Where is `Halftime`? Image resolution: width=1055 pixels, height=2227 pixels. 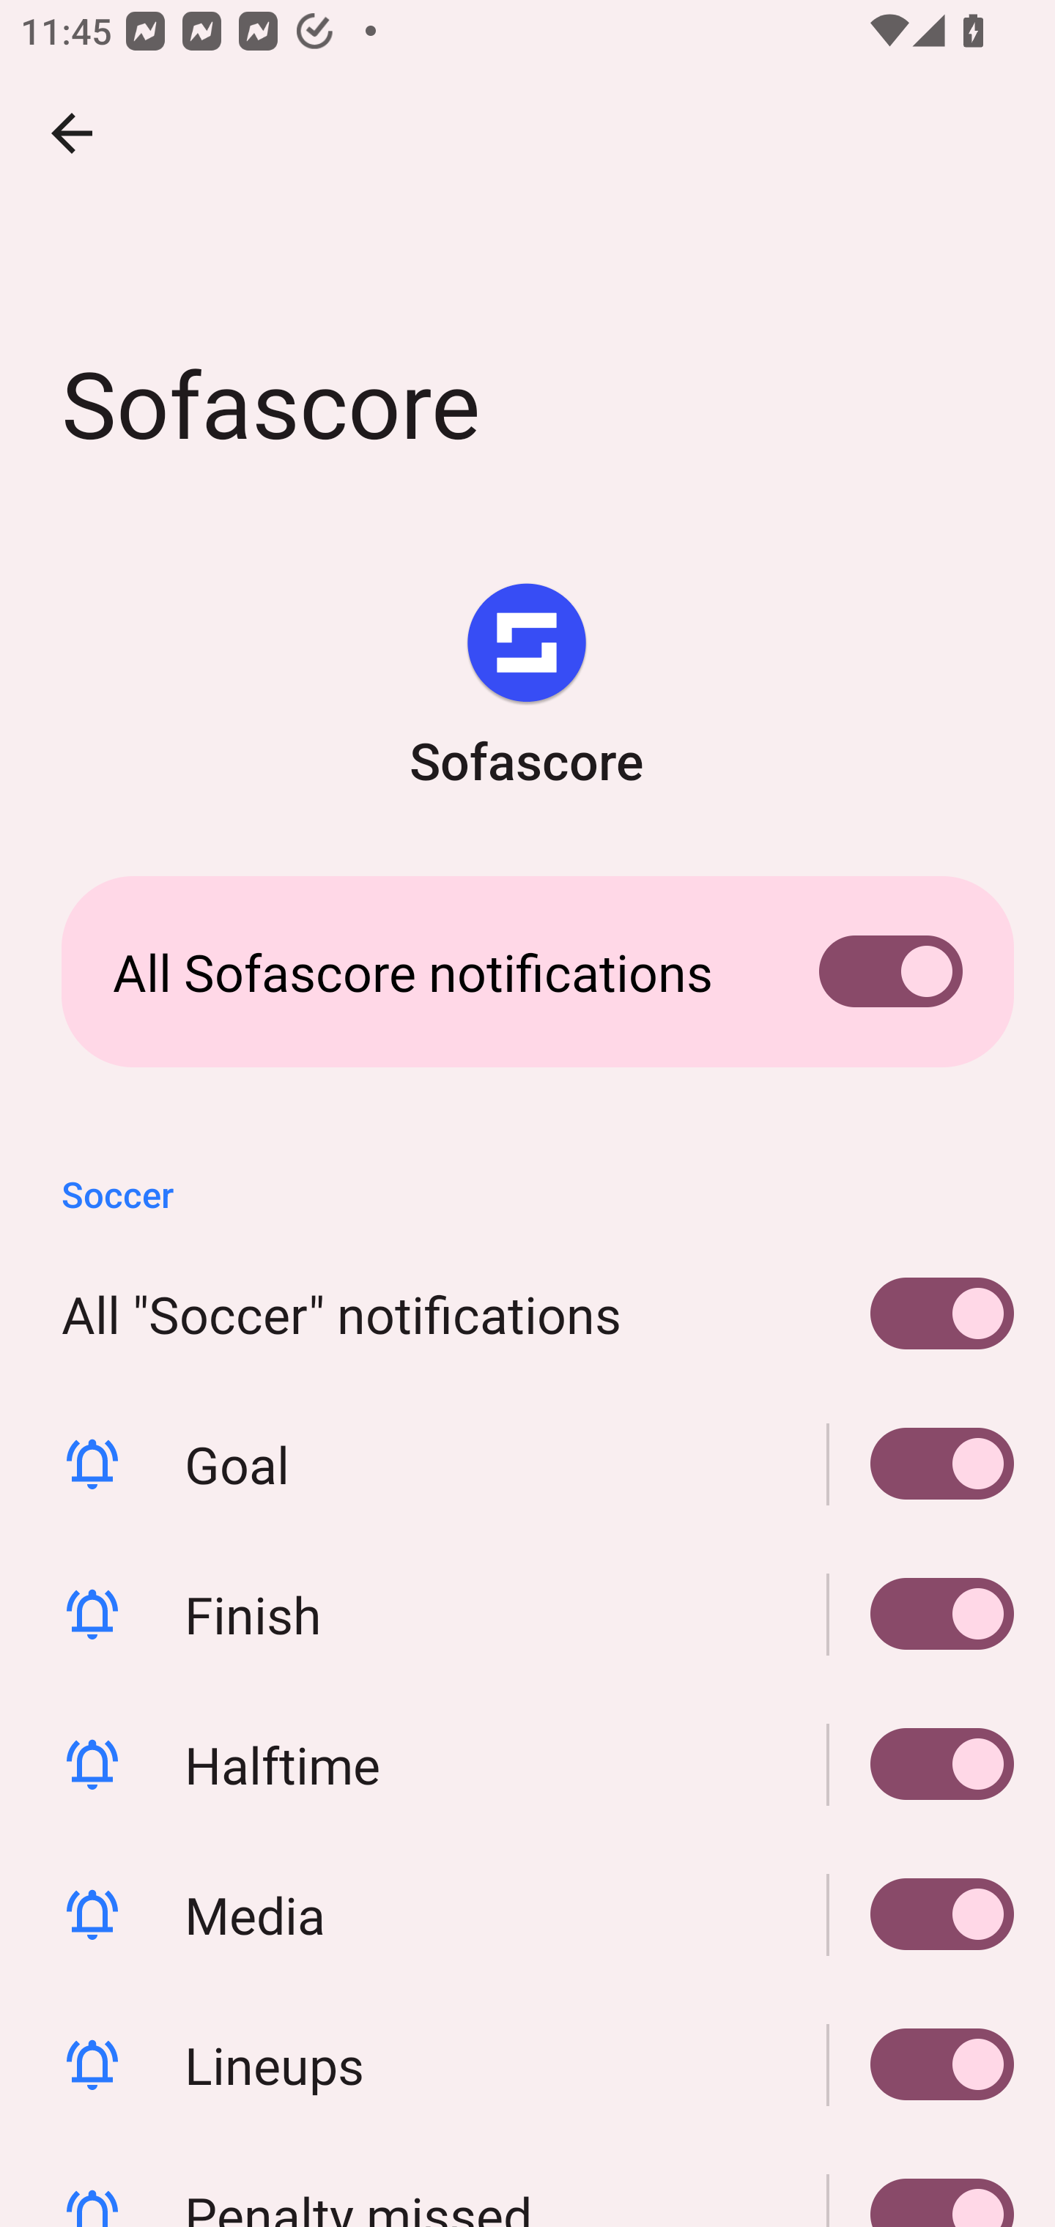 Halftime is located at coordinates (527, 1765).